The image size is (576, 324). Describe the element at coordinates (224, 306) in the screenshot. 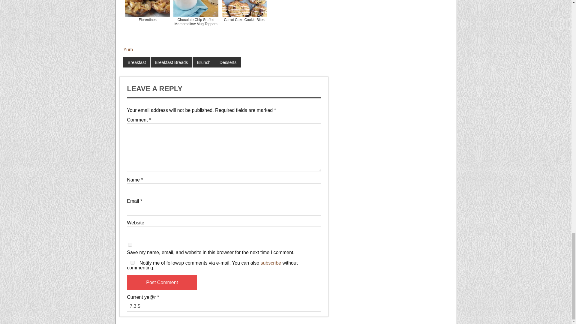

I see `7.3.5` at that location.